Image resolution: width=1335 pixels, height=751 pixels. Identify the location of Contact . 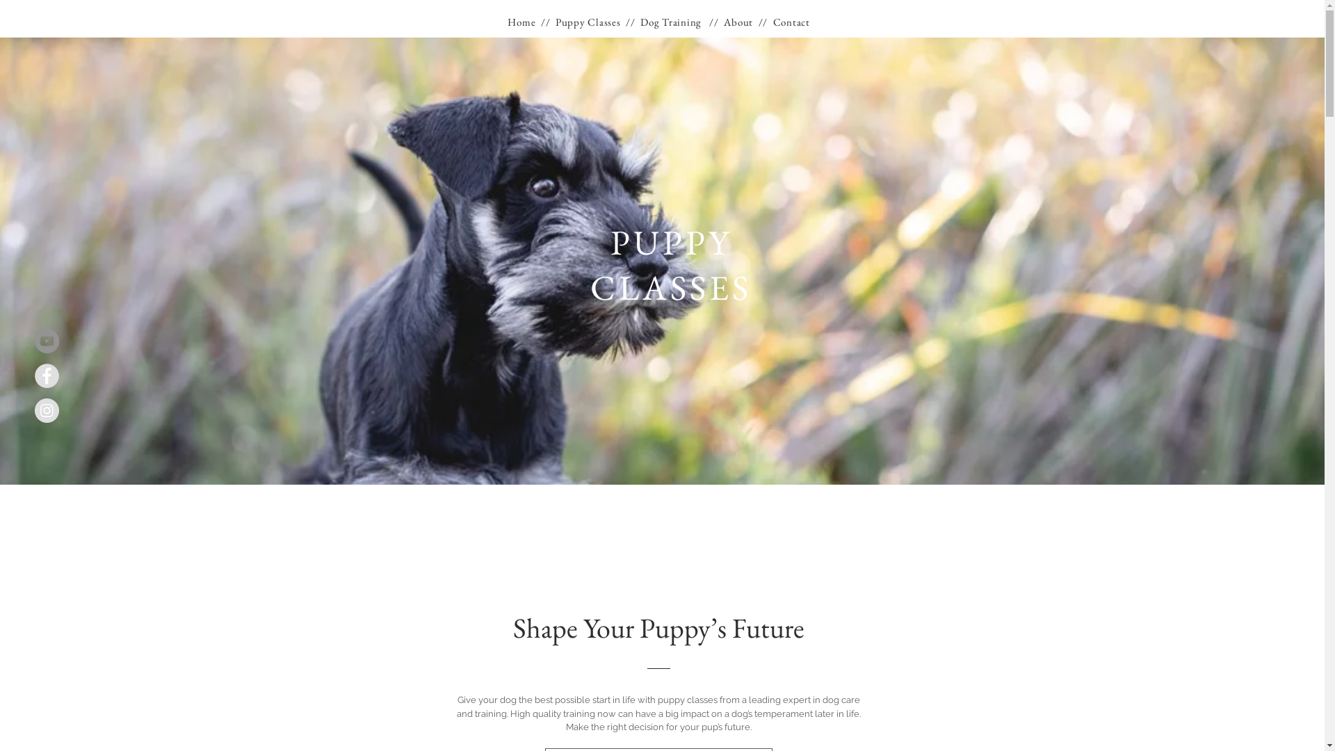
(793, 22).